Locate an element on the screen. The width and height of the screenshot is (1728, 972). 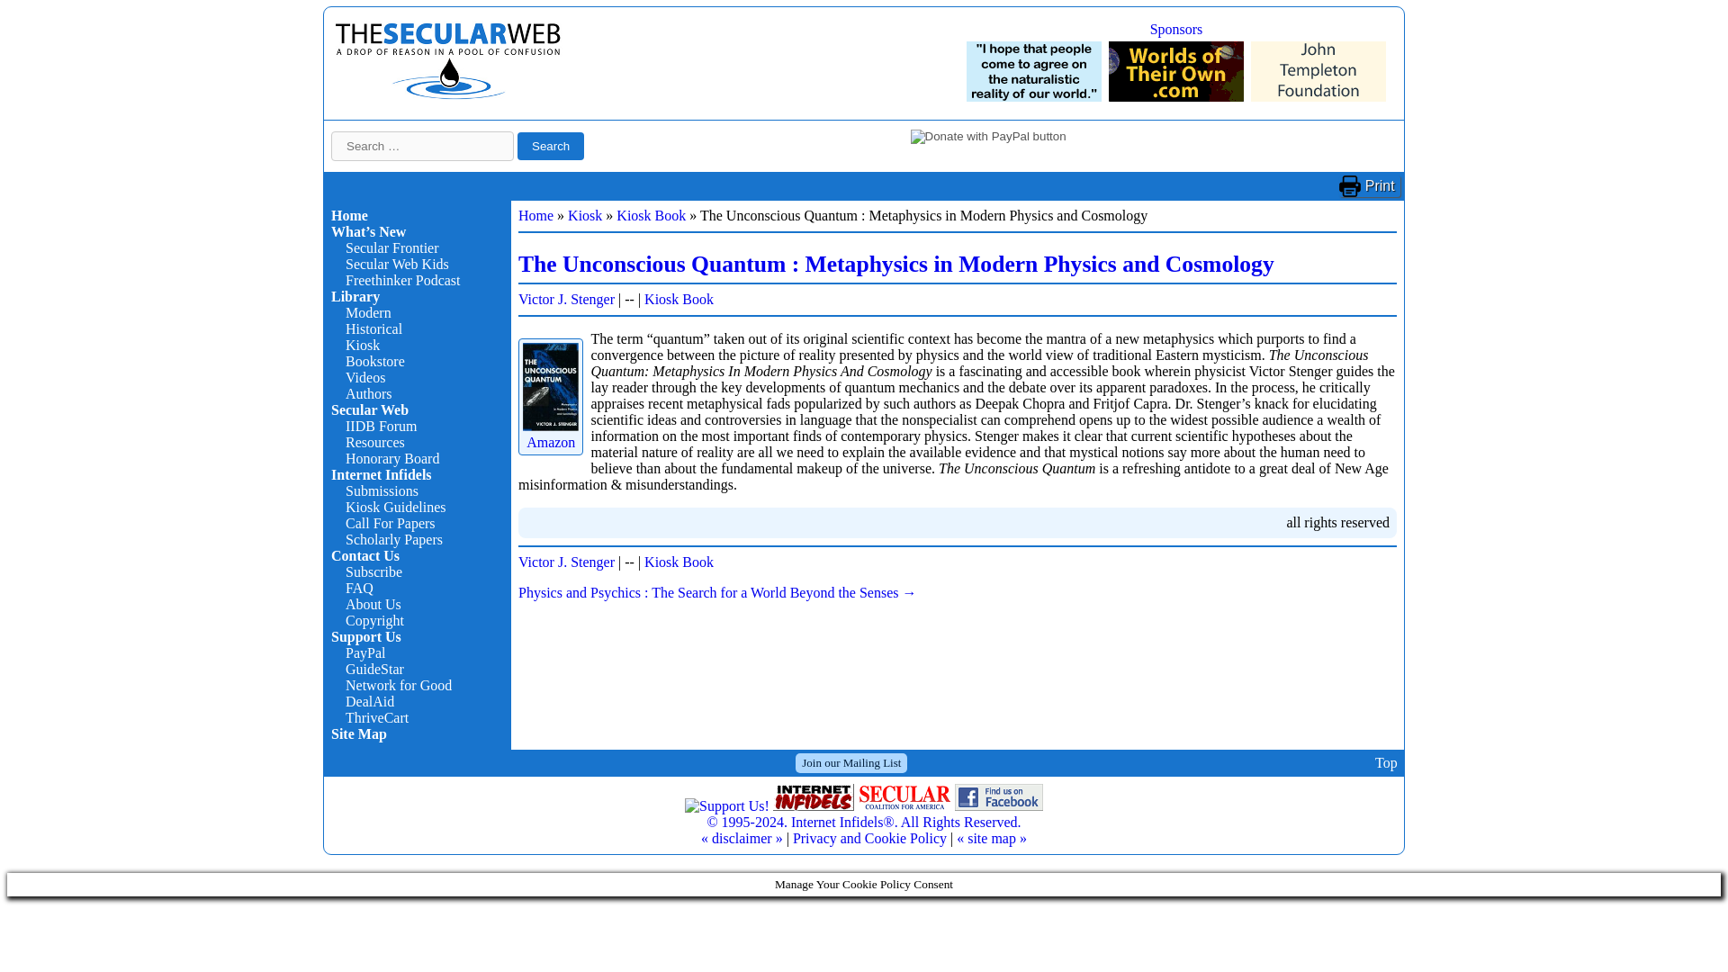
Library is located at coordinates (355, 296).